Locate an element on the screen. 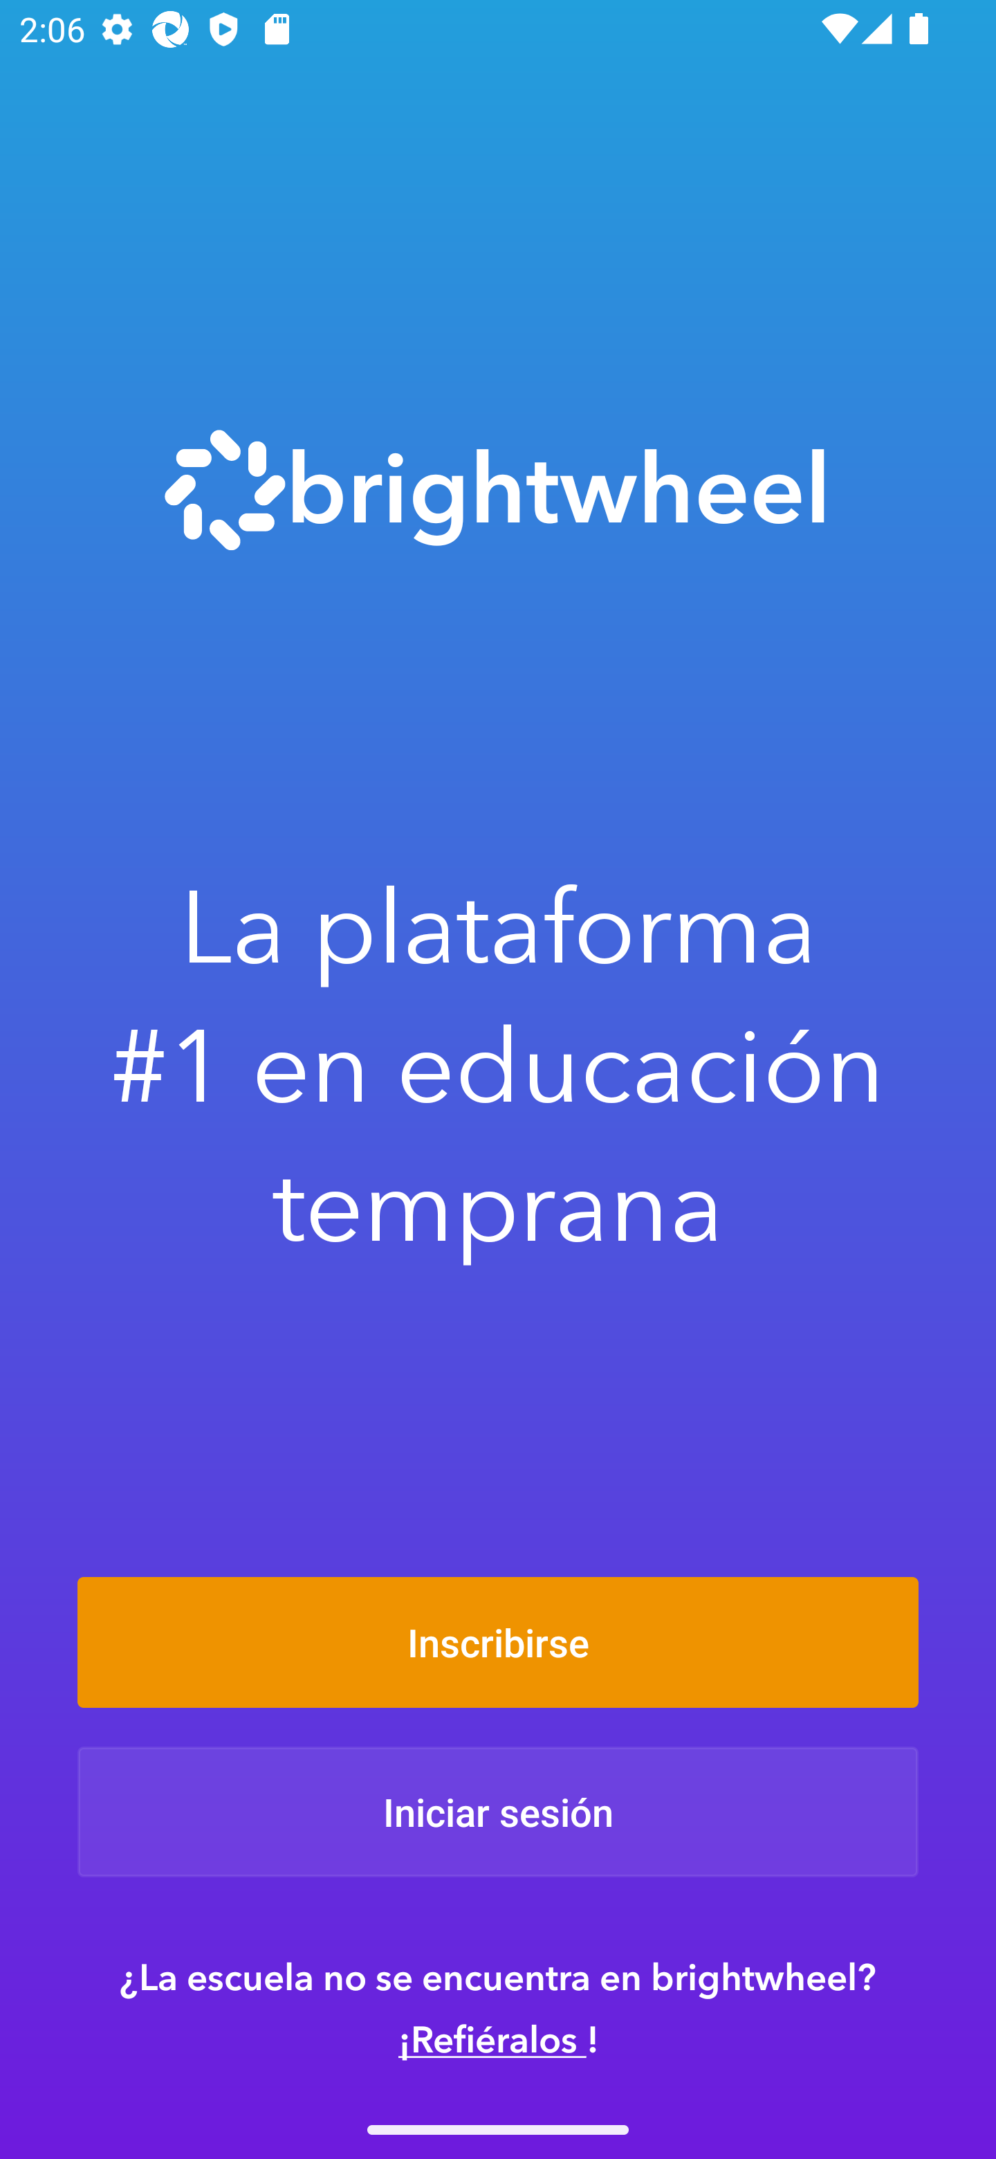  Iniciar sesión is located at coordinates (498, 1812).